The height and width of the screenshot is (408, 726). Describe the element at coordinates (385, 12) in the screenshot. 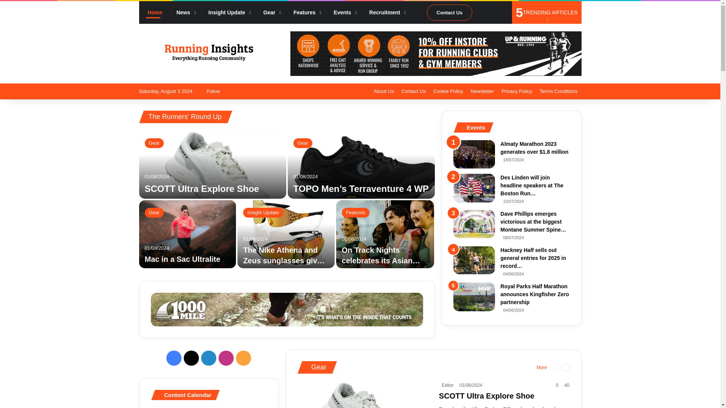

I see `Recruitment` at that location.